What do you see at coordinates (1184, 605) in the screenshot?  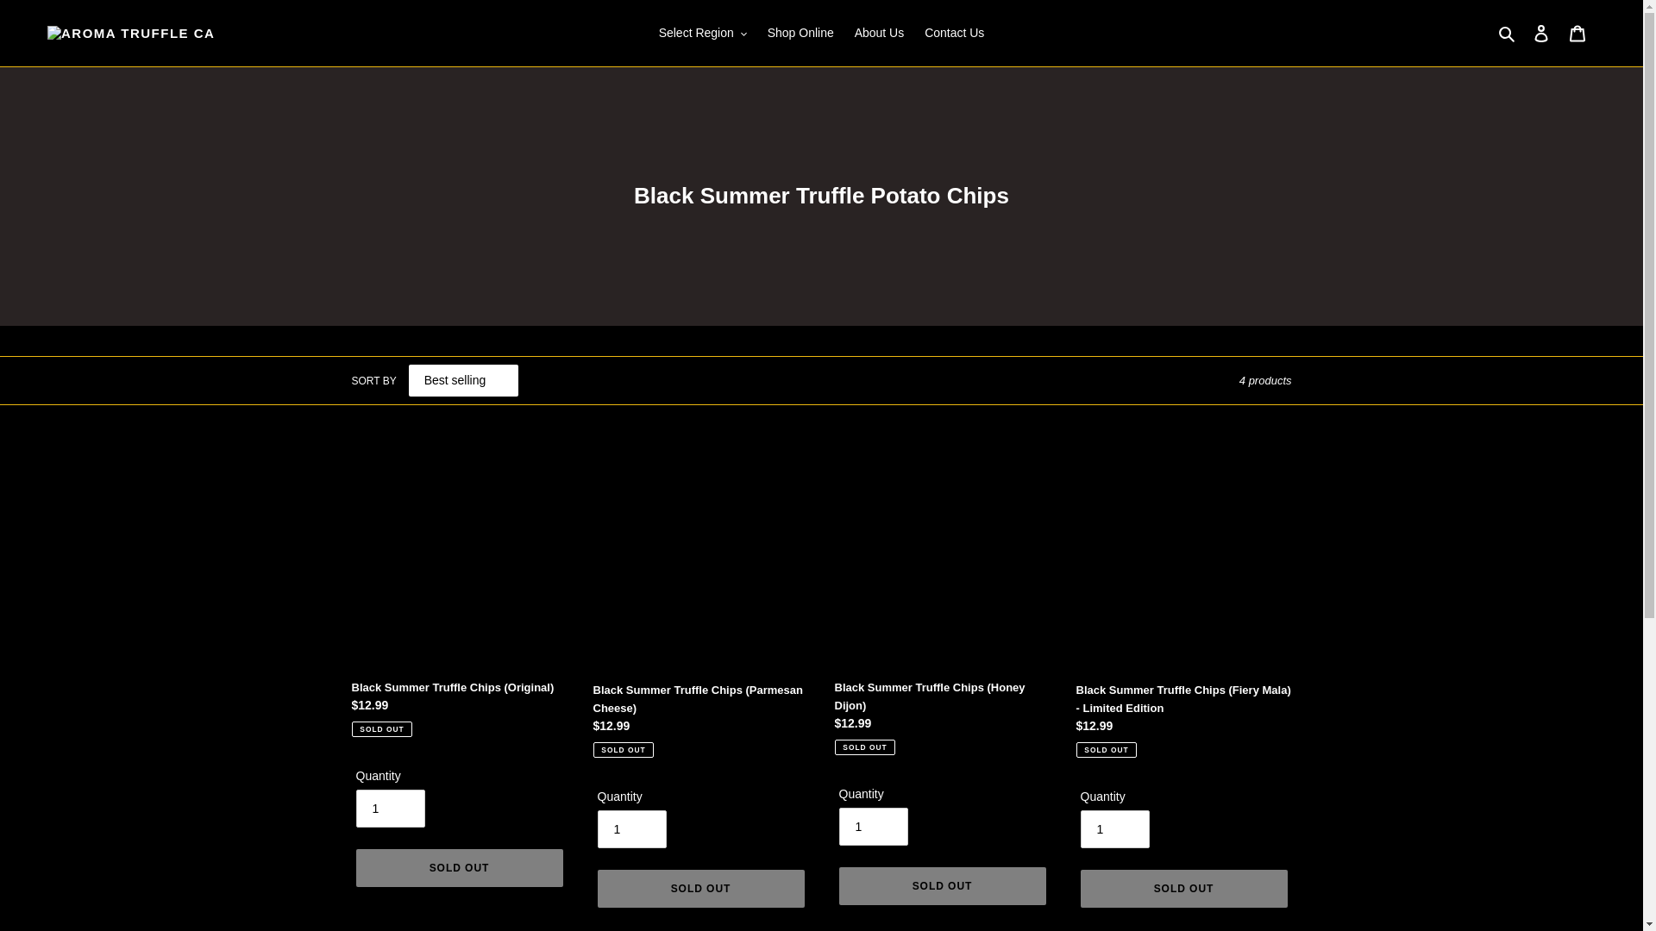 I see `Black Summer Truffle Chips (Fiery Mala) - Limited Edition` at bounding box center [1184, 605].